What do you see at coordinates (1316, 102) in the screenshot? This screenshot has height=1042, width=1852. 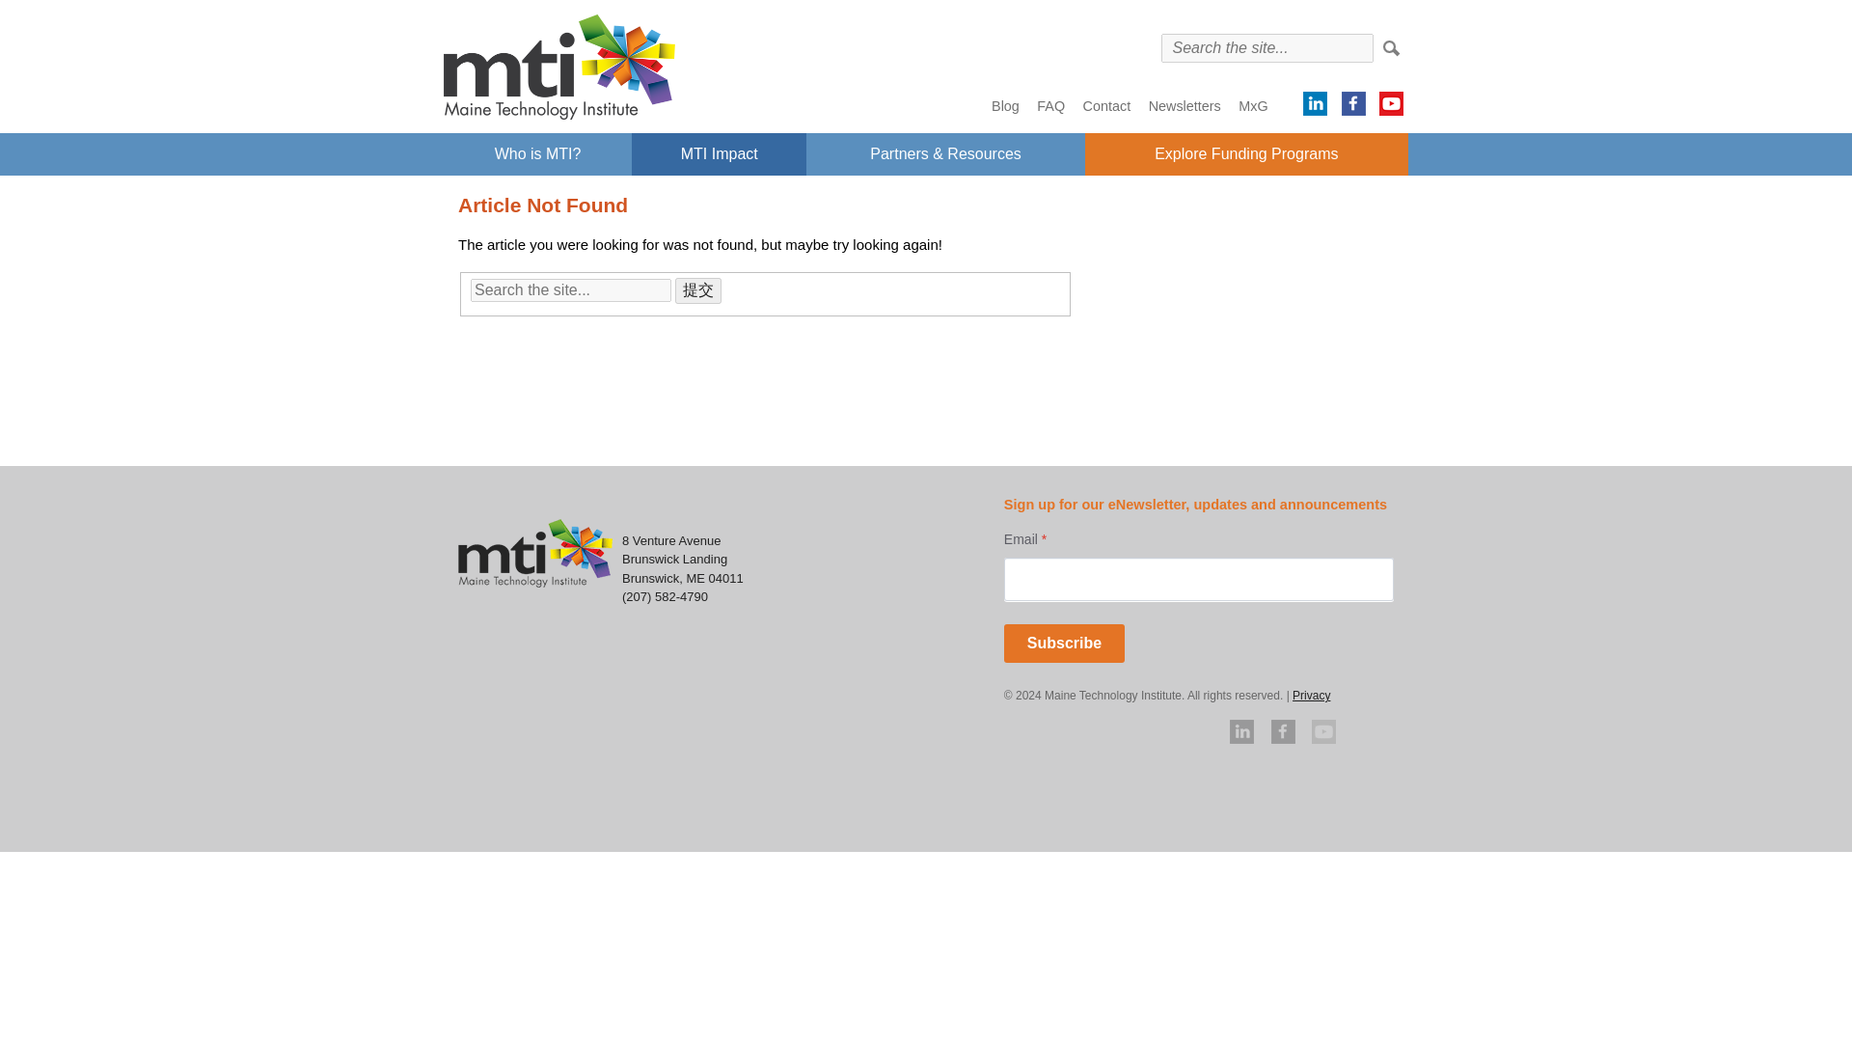 I see `LI` at bounding box center [1316, 102].